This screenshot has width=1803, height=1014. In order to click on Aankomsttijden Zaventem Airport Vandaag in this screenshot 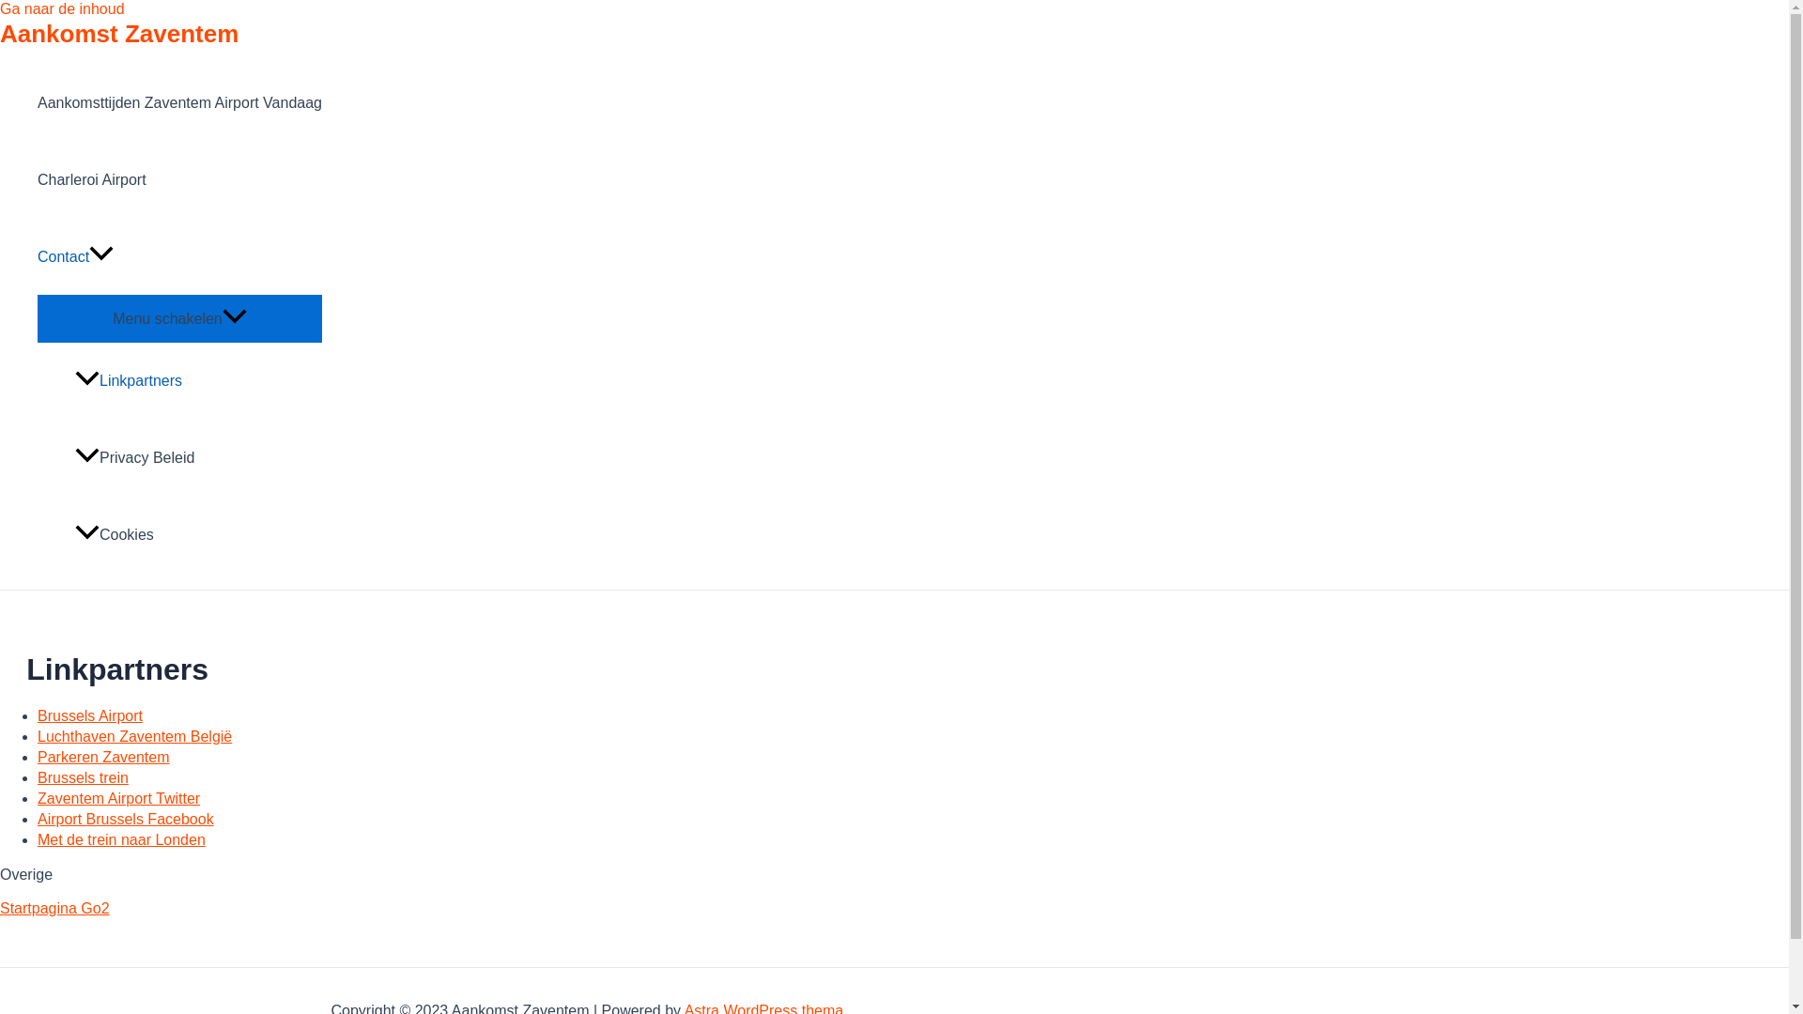, I will do `click(180, 103)`.